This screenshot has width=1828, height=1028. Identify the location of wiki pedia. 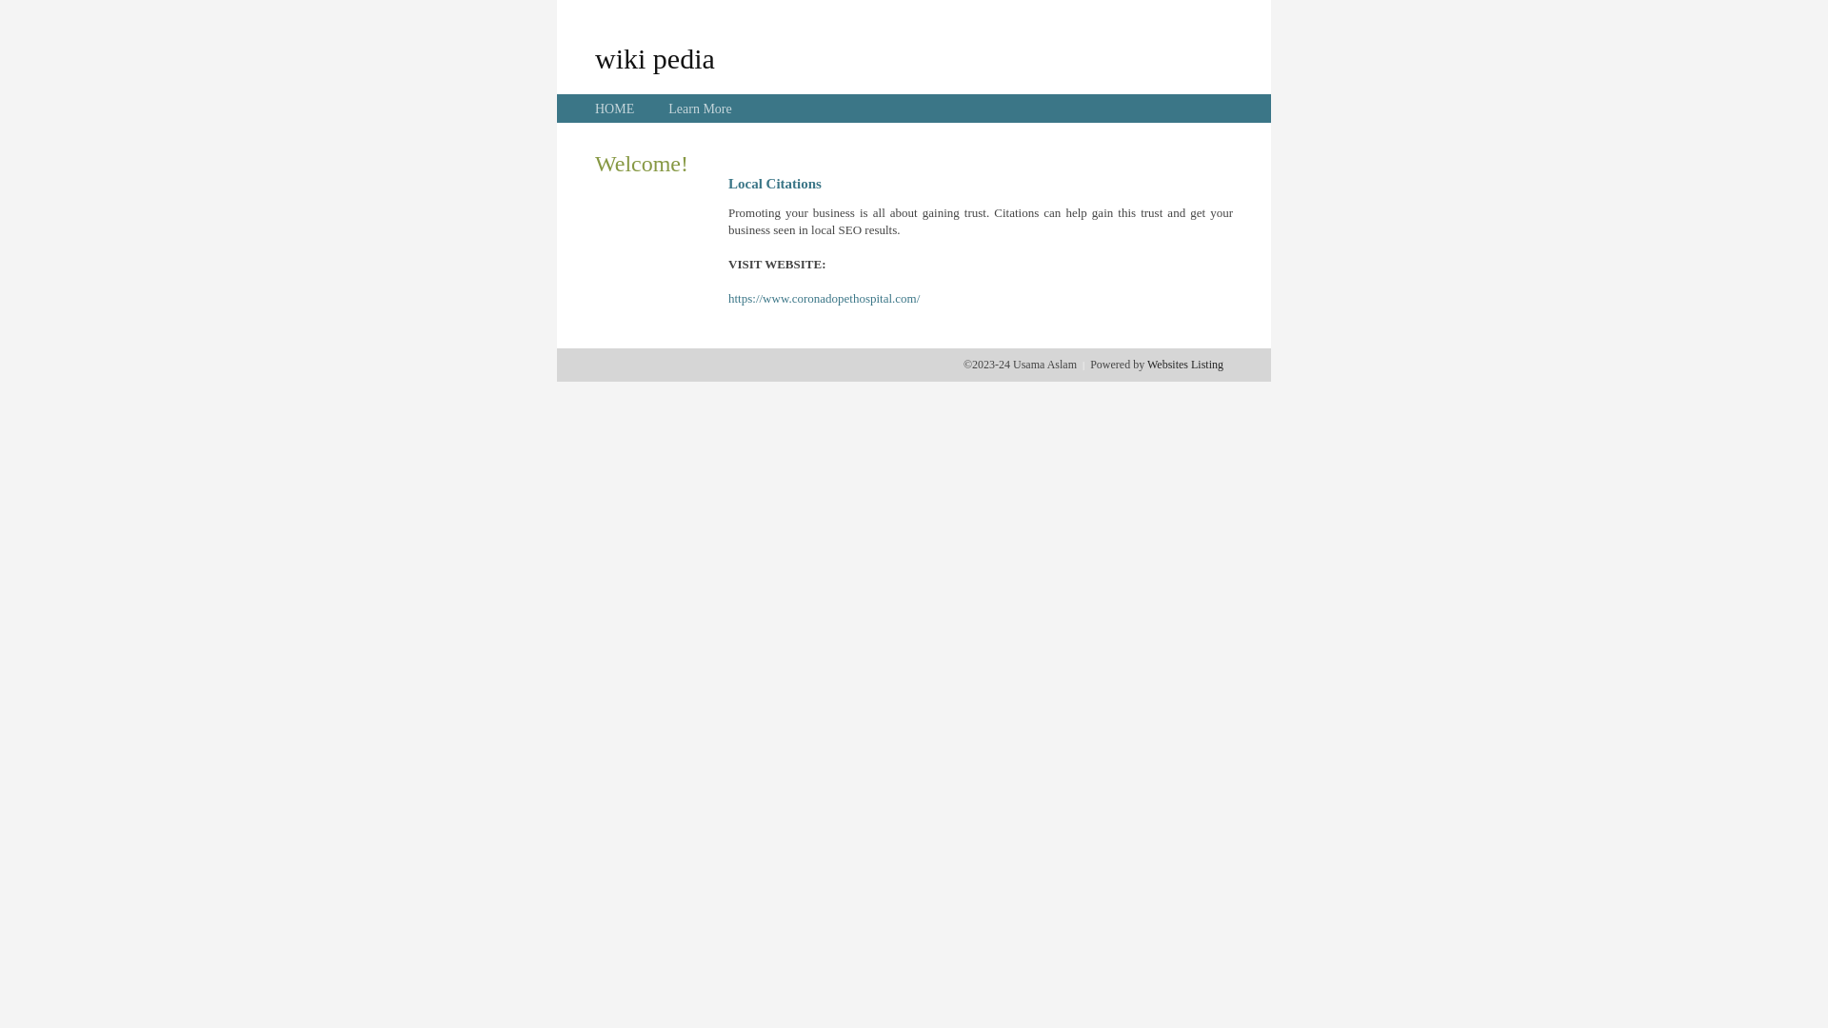
(655, 58).